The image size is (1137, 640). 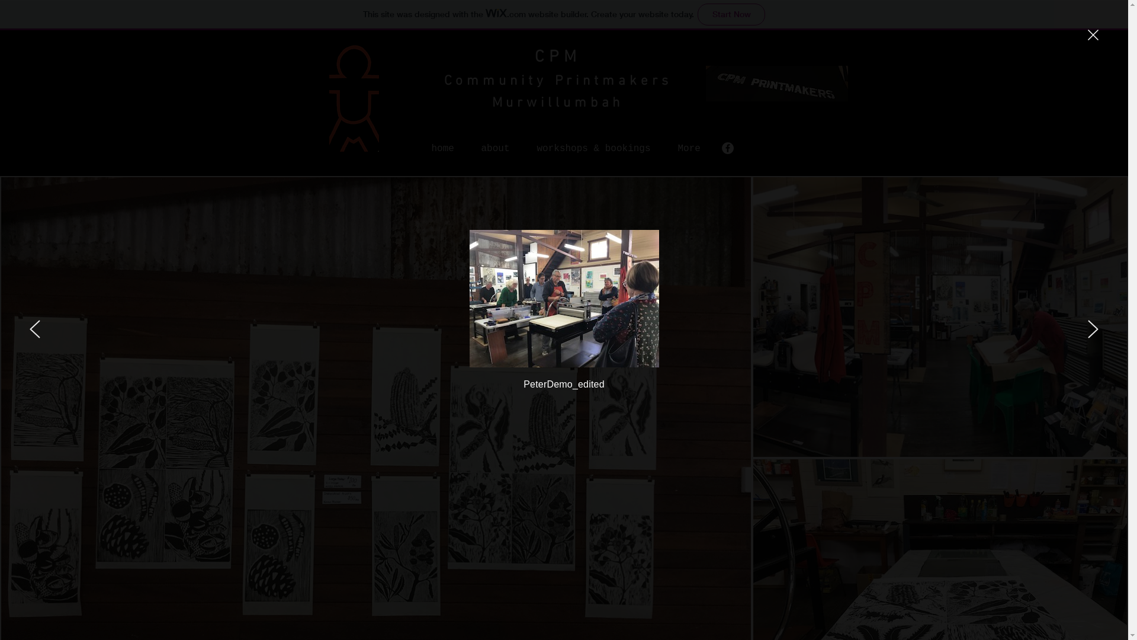 I want to click on about, so click(x=496, y=143).